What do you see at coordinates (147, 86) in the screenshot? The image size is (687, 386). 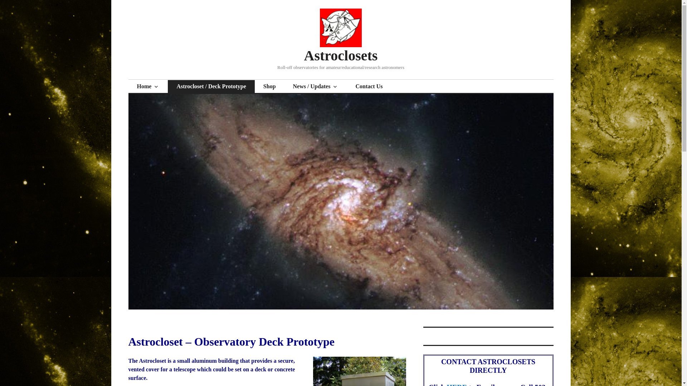 I see `Home` at bounding box center [147, 86].